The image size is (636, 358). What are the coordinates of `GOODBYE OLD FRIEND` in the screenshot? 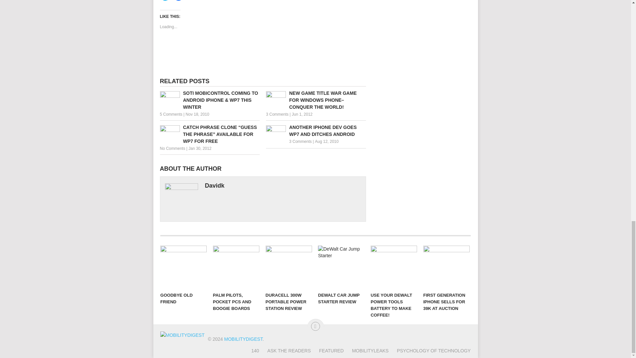 It's located at (184, 267).